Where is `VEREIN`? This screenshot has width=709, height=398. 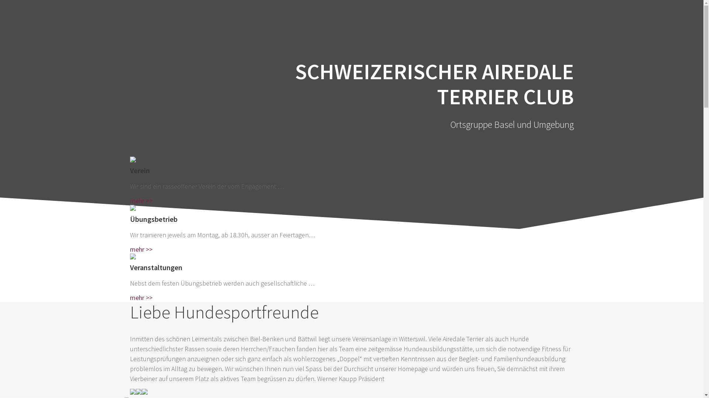
VEREIN is located at coordinates (341, 17).